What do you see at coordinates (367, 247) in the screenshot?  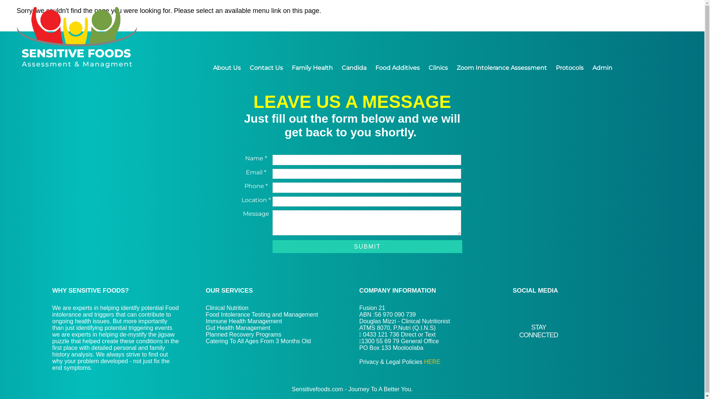 I see `Submit` at bounding box center [367, 247].